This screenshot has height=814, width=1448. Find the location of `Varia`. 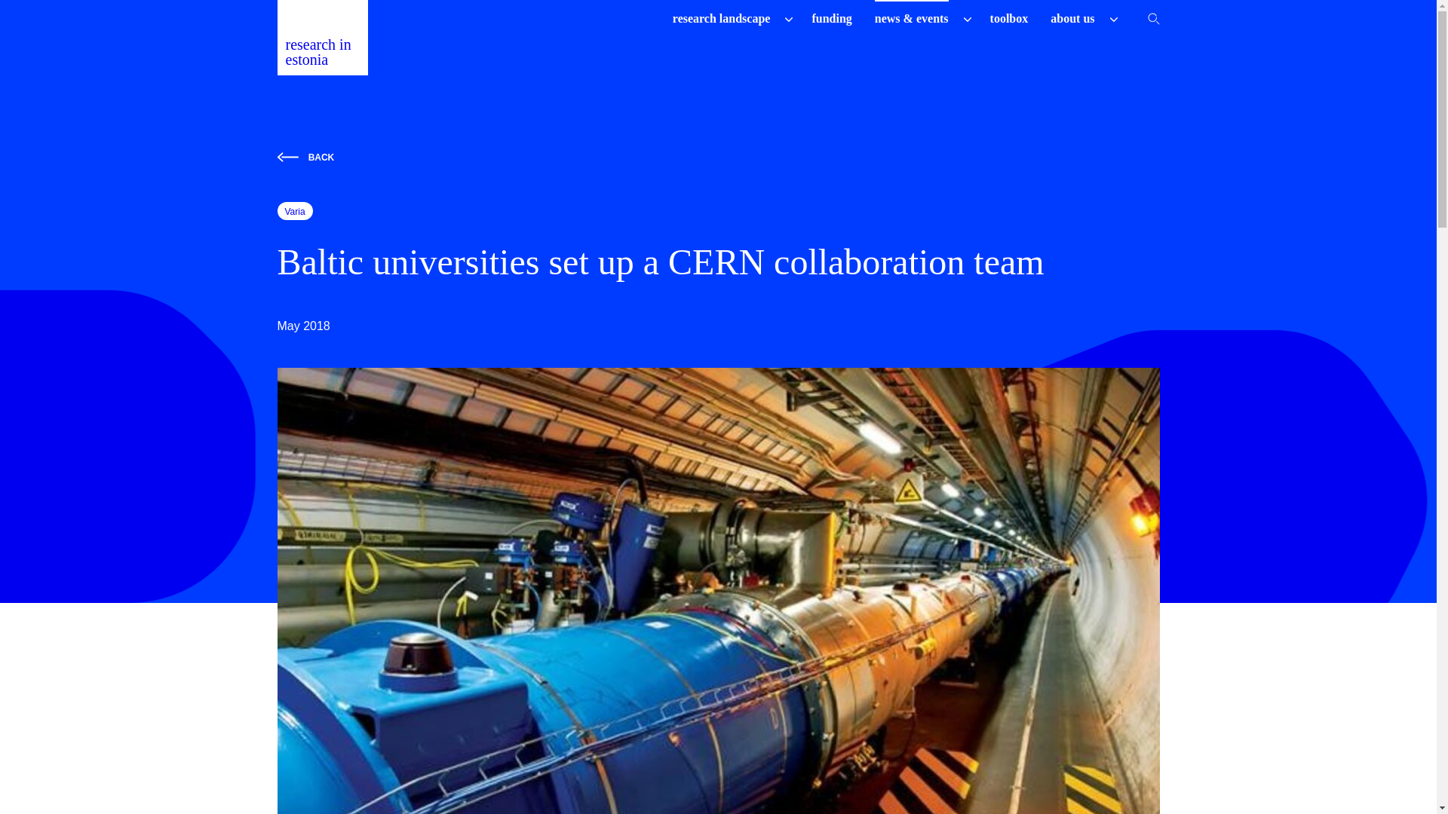

Varia is located at coordinates (295, 210).